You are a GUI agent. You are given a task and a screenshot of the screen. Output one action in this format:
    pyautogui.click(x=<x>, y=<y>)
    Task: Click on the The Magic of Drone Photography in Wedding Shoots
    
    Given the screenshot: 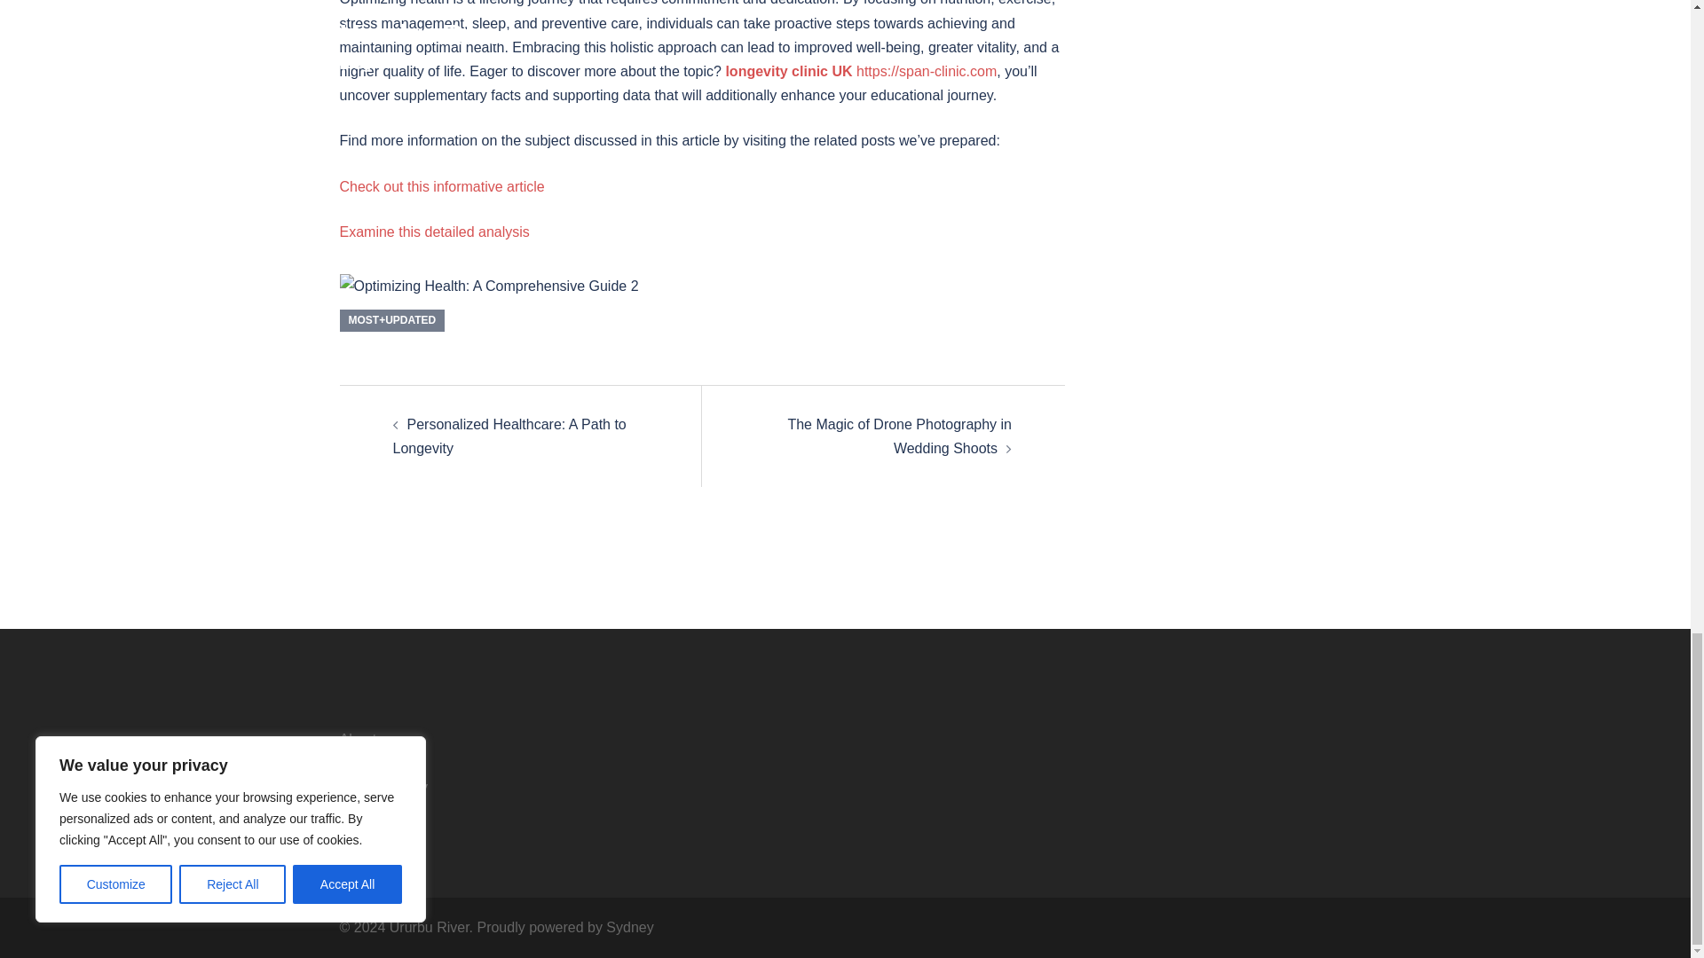 What is the action you would take?
    pyautogui.click(x=900, y=436)
    